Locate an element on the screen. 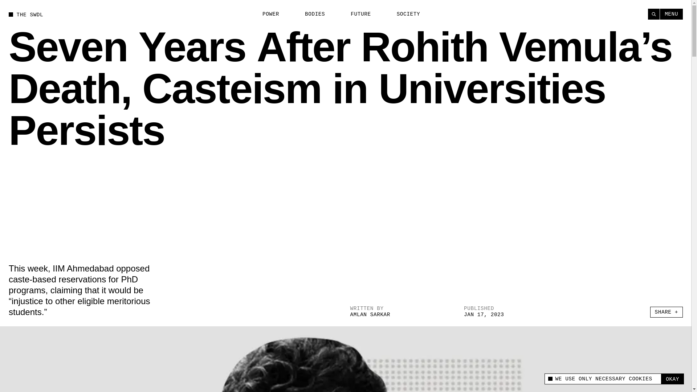 The width and height of the screenshot is (697, 392). BODIES is located at coordinates (311, 14).